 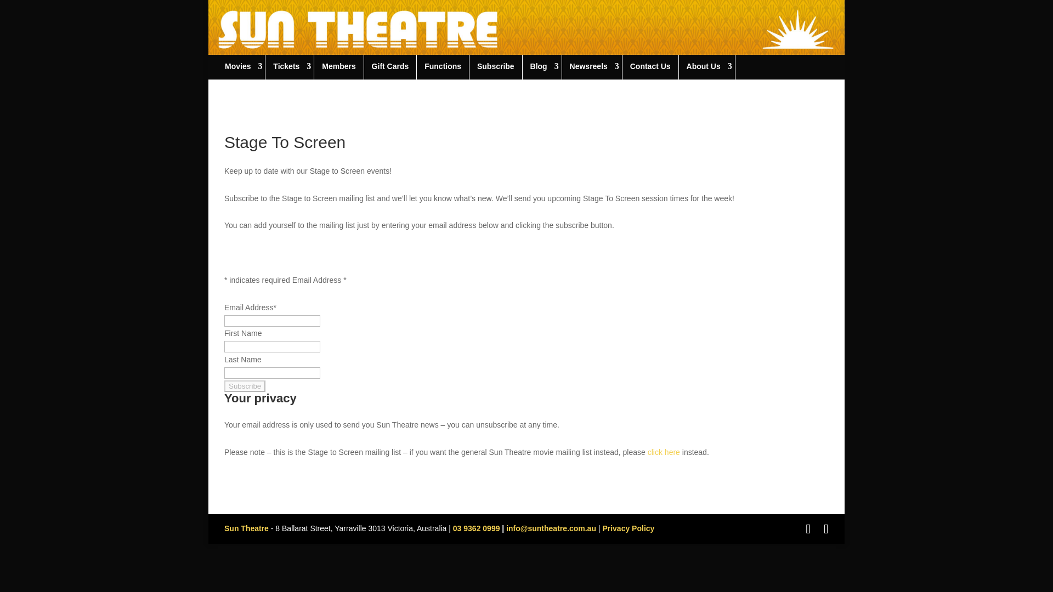 I want to click on Subscribe, so click(x=497, y=67).